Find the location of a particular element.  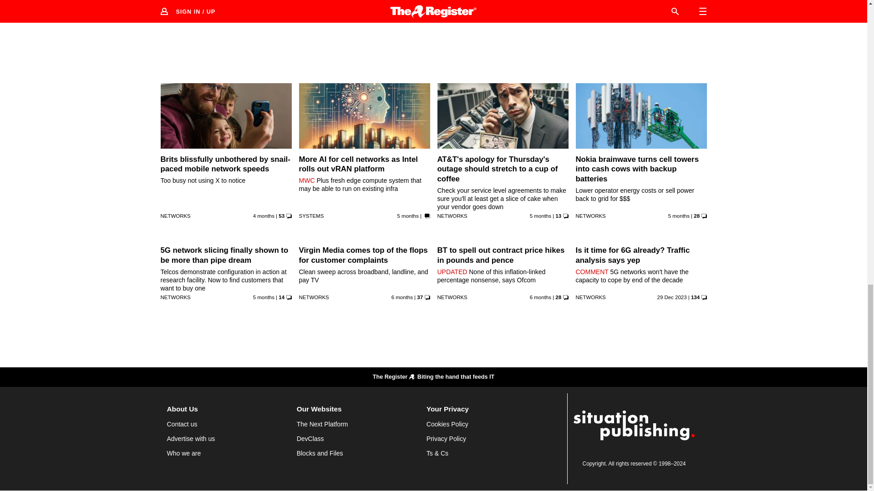

26 Jan 2024 10:25 is located at coordinates (402, 297).